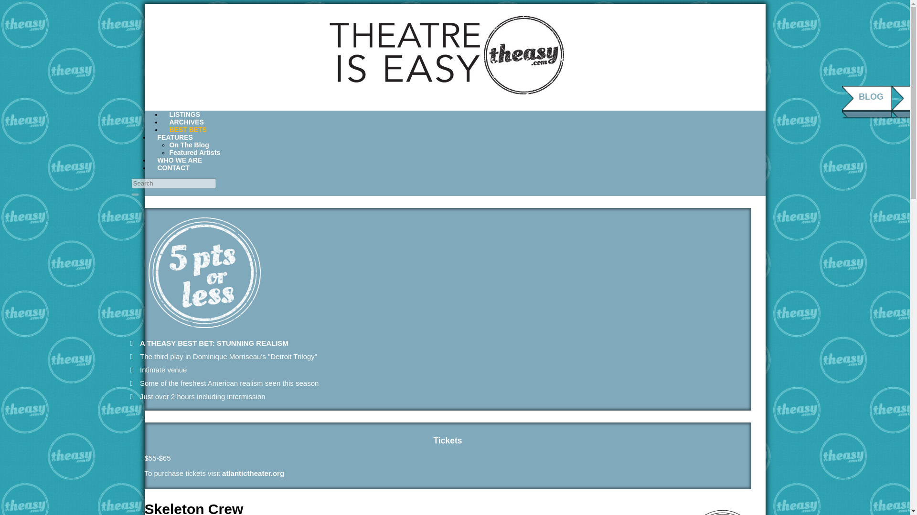 Image resolution: width=917 pixels, height=515 pixels. Describe the element at coordinates (194, 153) in the screenshot. I see `Featured Artists` at that location.